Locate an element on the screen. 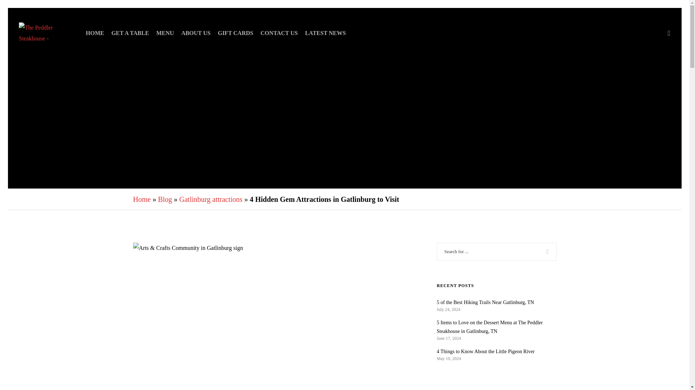 The width and height of the screenshot is (695, 390). 5 of the Best Hiking Trails Near Gatlinburg, TN is located at coordinates (496, 303).